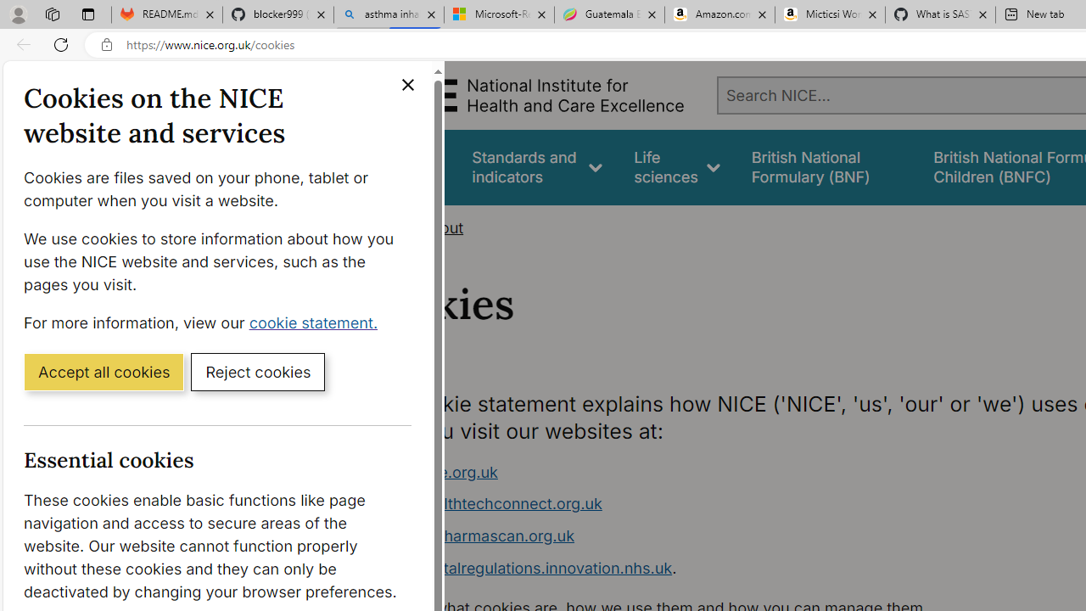 The image size is (1086, 611). I want to click on www.digitalregulations.innovation.nhs.uk., so click(694, 569).